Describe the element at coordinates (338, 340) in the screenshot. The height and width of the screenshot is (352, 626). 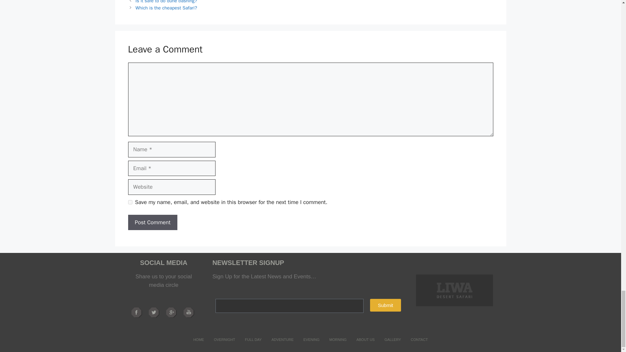
I see `MORNING` at that location.